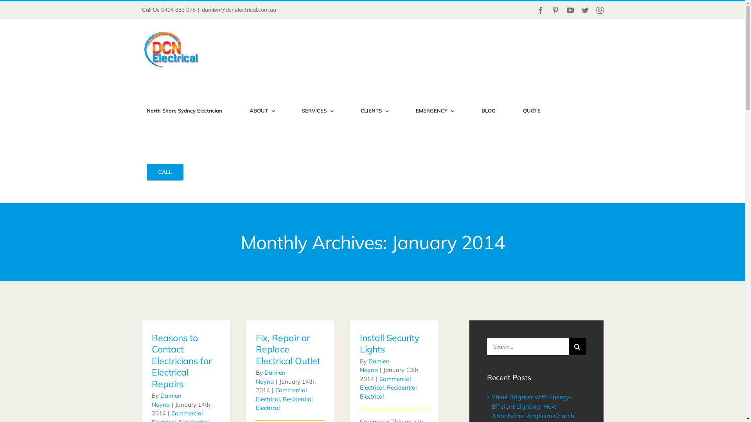 This screenshot has height=422, width=751. What do you see at coordinates (262, 111) in the screenshot?
I see `ABOUT` at bounding box center [262, 111].